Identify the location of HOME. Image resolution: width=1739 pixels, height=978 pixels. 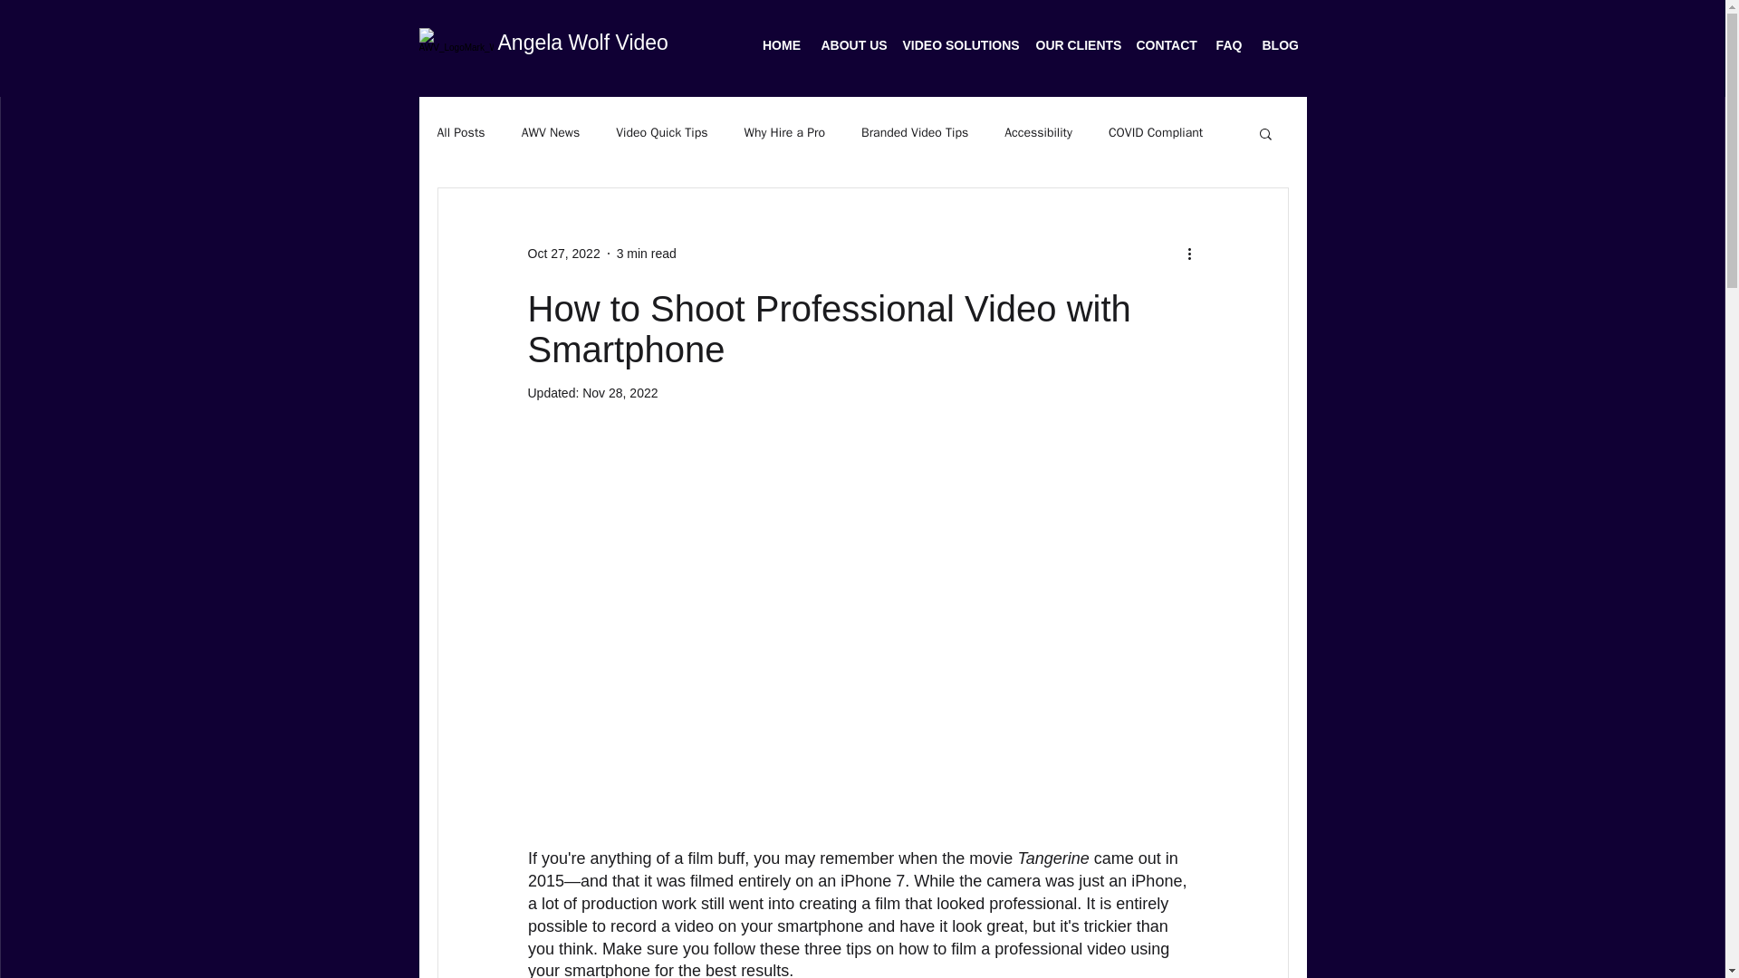
(781, 45).